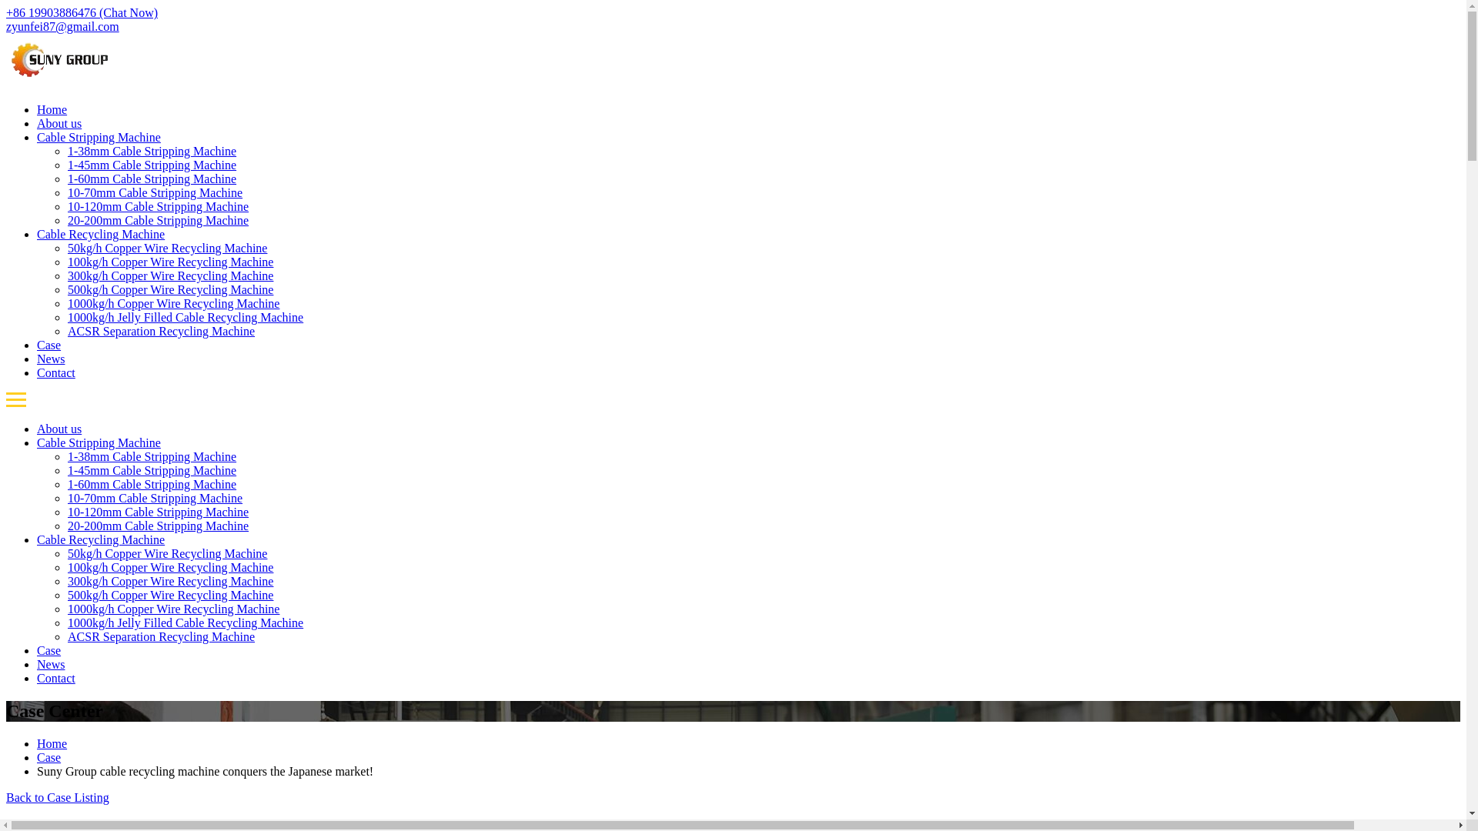 This screenshot has height=831, width=1478. Describe the element at coordinates (59, 83) in the screenshot. I see `suny` at that location.